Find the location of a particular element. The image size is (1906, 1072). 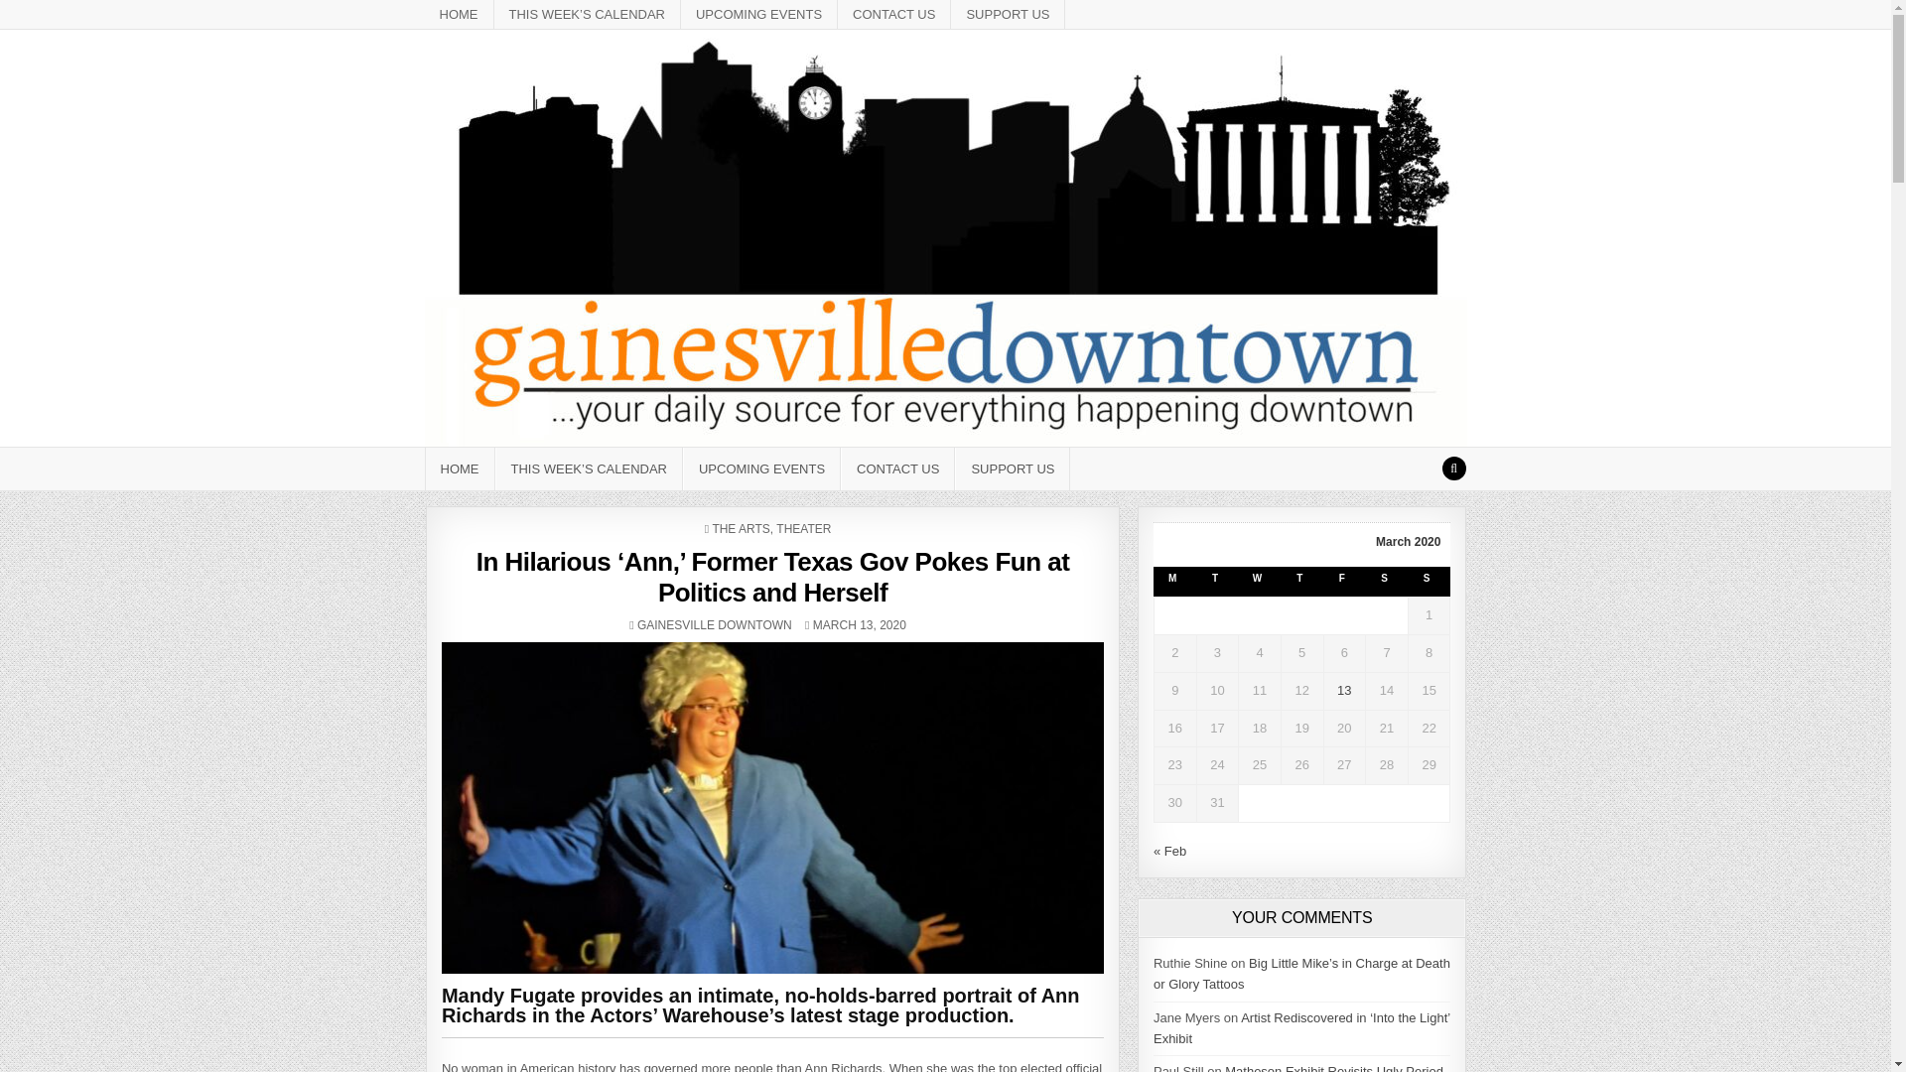

SUPPORT US is located at coordinates (461, 469).